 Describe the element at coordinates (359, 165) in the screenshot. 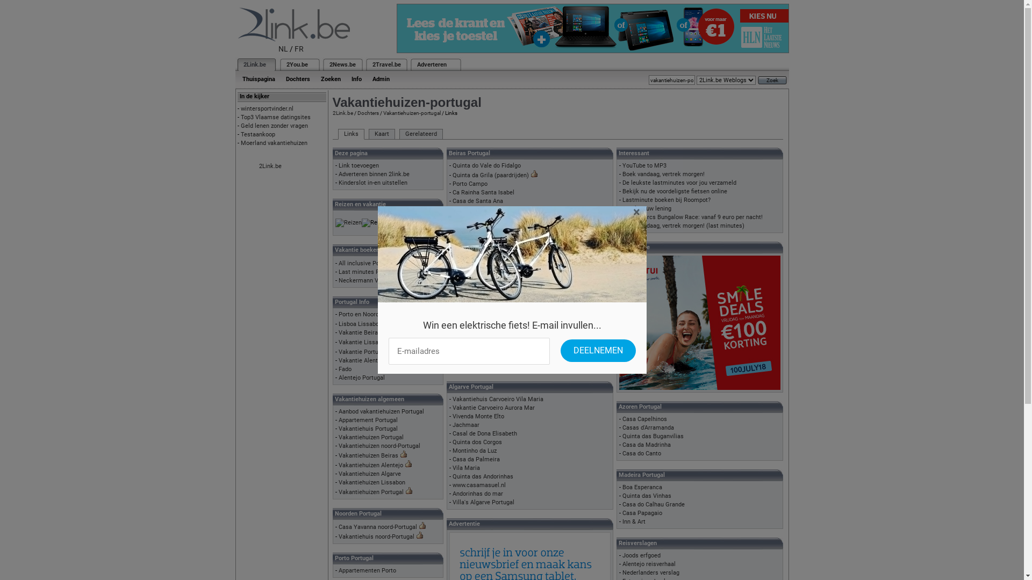

I see `Link toevoegen` at that location.